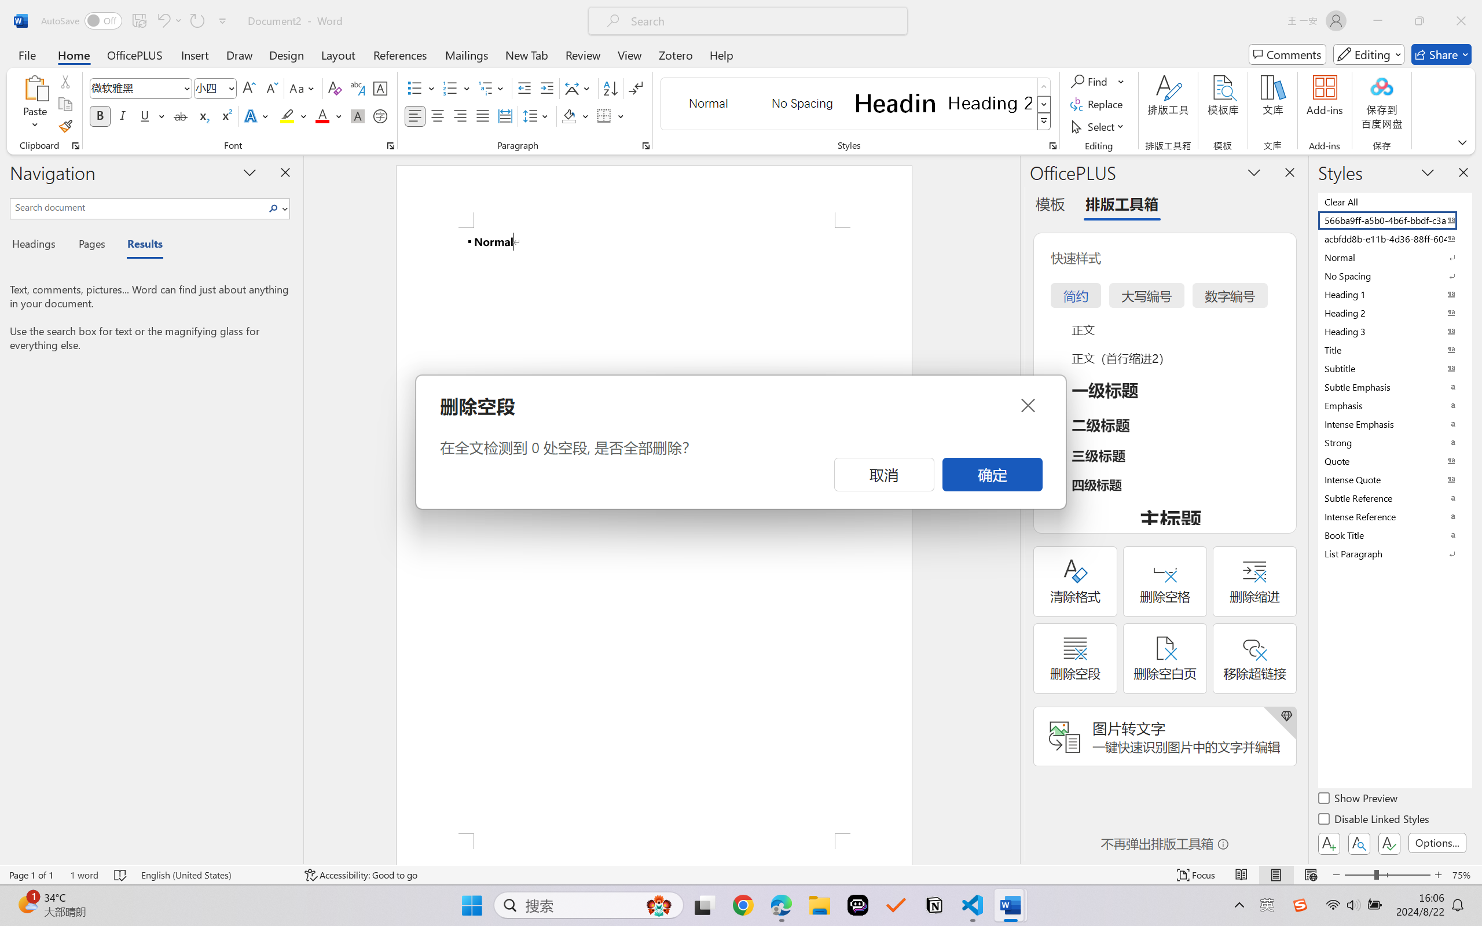 The width and height of the screenshot is (1482, 926). What do you see at coordinates (1098, 104) in the screenshot?
I see `Replace...` at bounding box center [1098, 104].